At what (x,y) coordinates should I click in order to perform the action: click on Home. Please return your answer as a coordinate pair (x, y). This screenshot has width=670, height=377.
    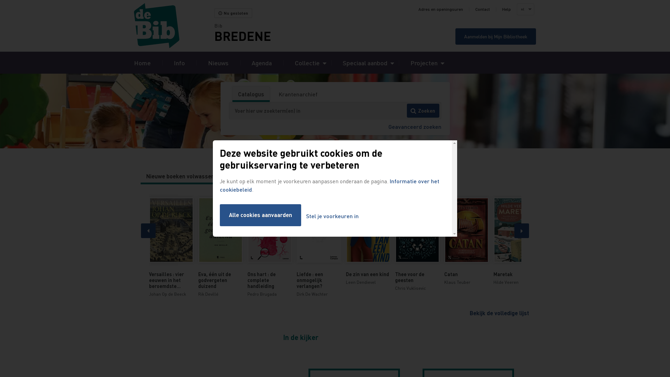
    Looking at the image, I should click on (174, 26).